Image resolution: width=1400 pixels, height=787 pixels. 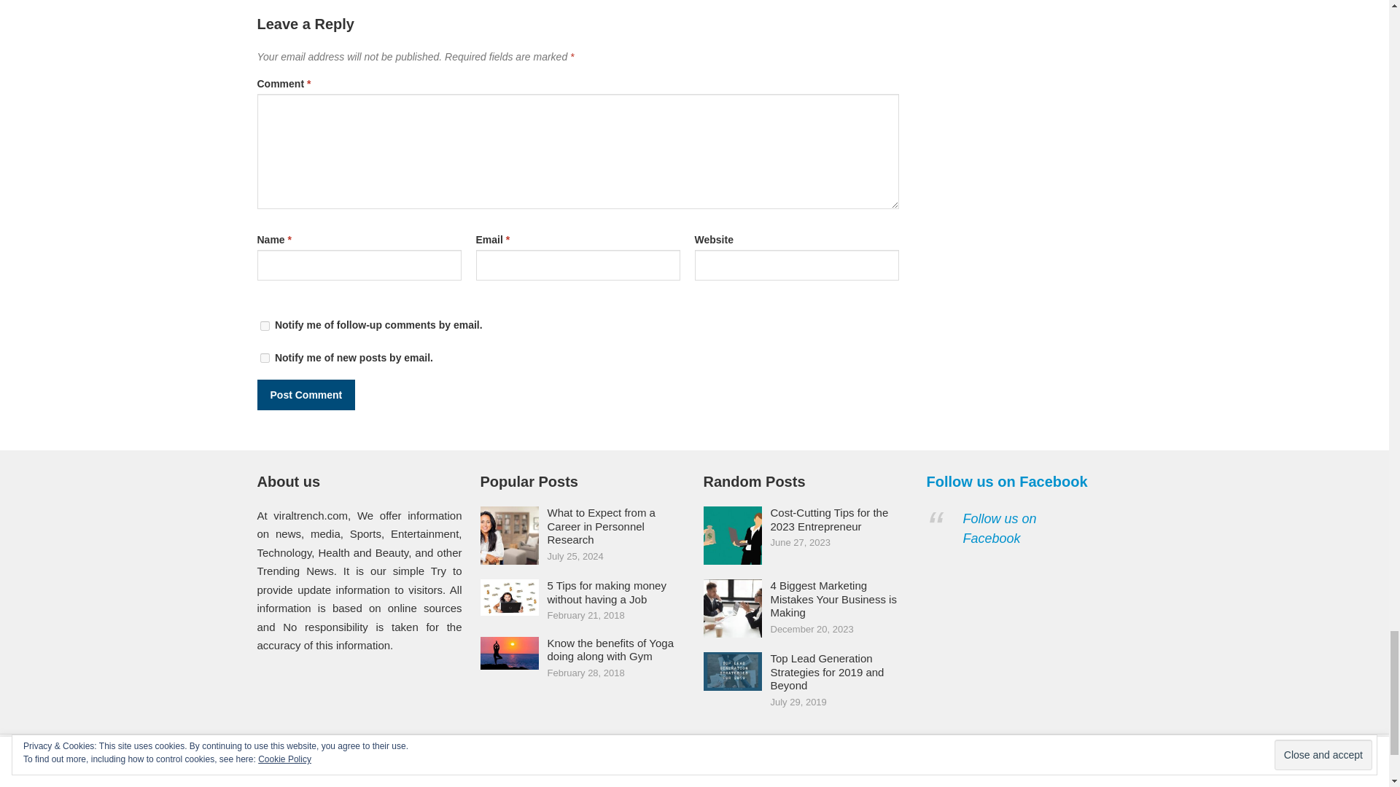 I want to click on Post Comment, so click(x=306, y=394).